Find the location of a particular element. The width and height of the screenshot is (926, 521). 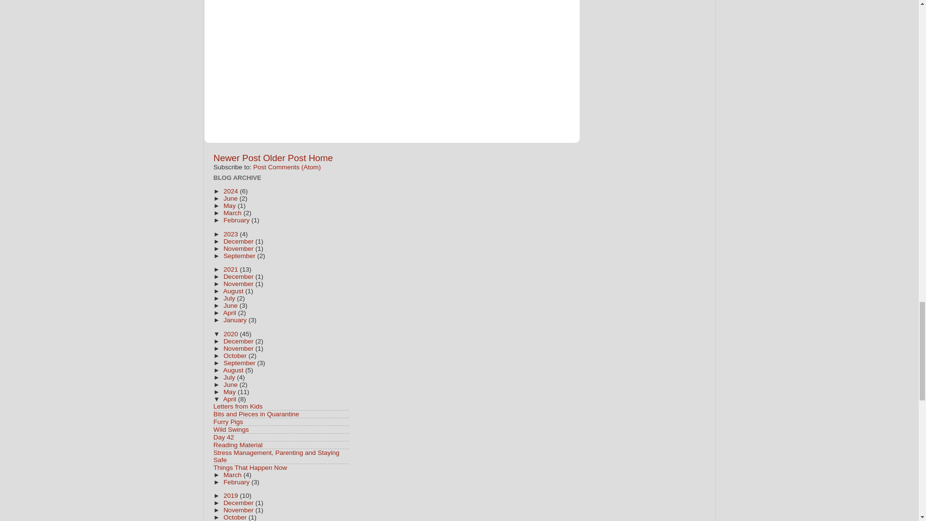

2023 is located at coordinates (231, 234).